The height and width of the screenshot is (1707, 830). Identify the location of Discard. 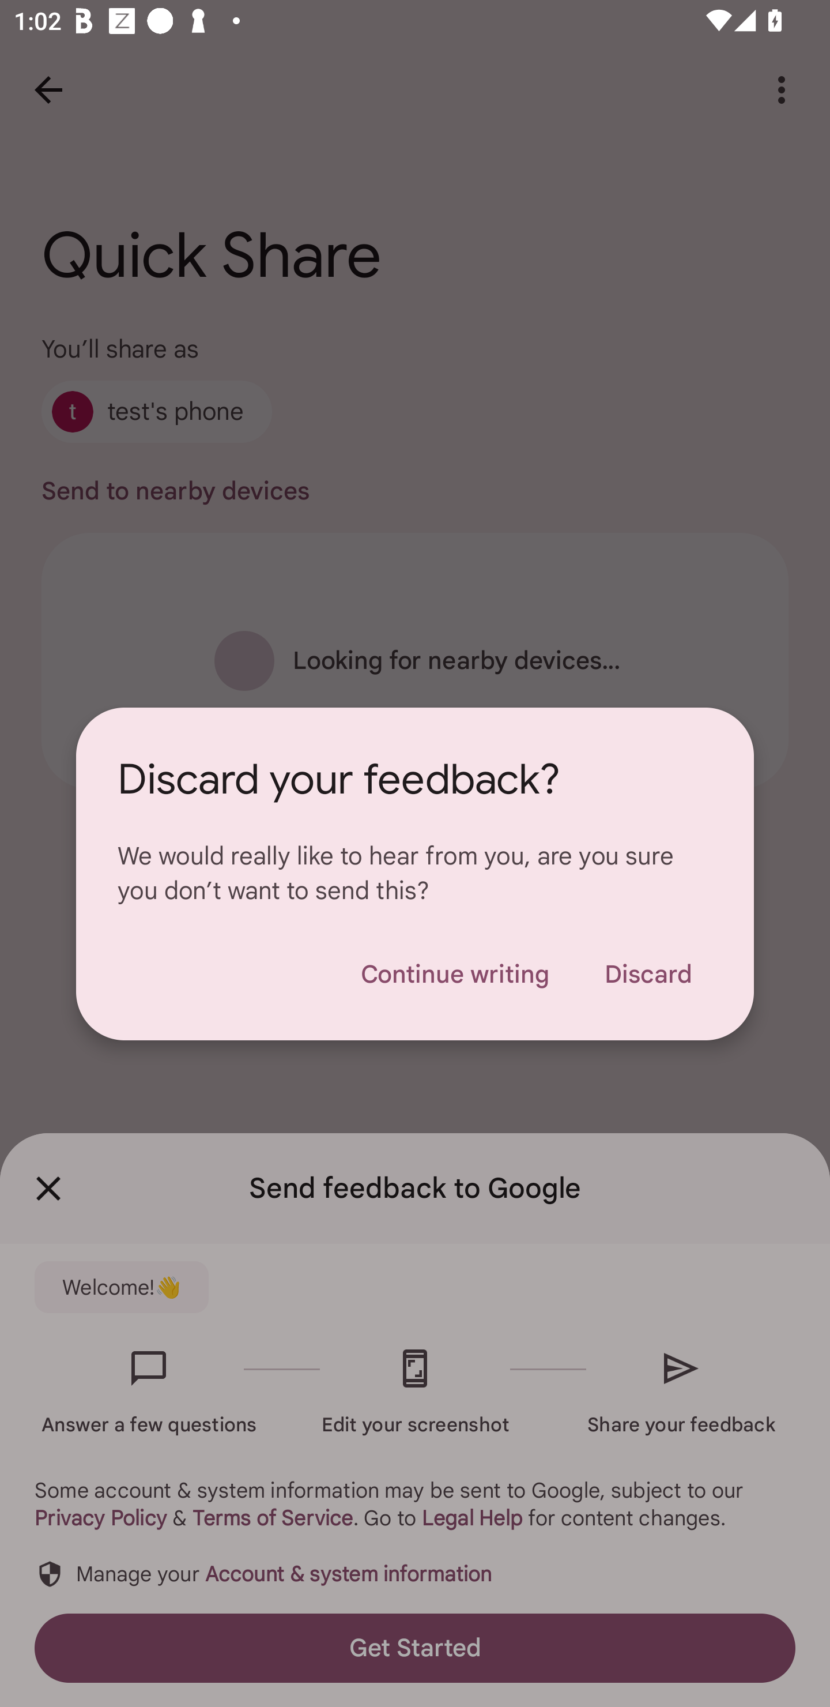
(648, 975).